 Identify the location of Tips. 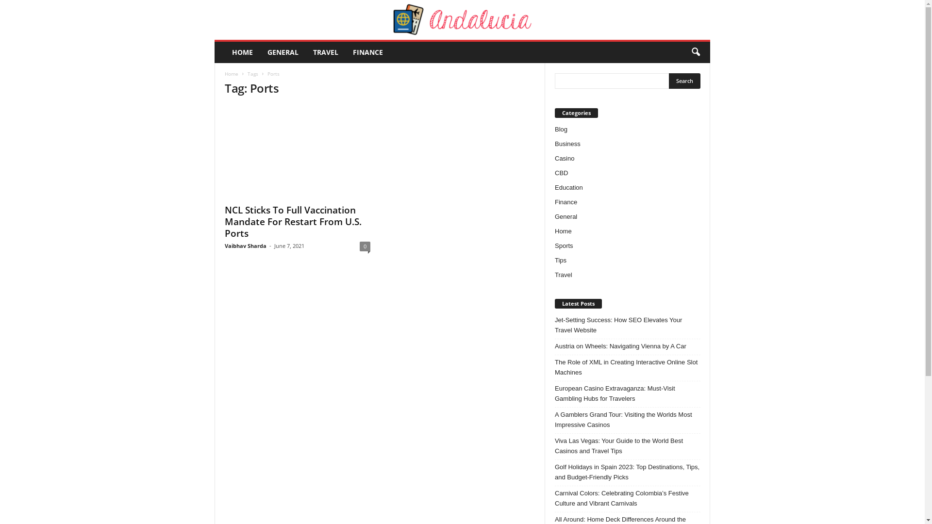
(561, 260).